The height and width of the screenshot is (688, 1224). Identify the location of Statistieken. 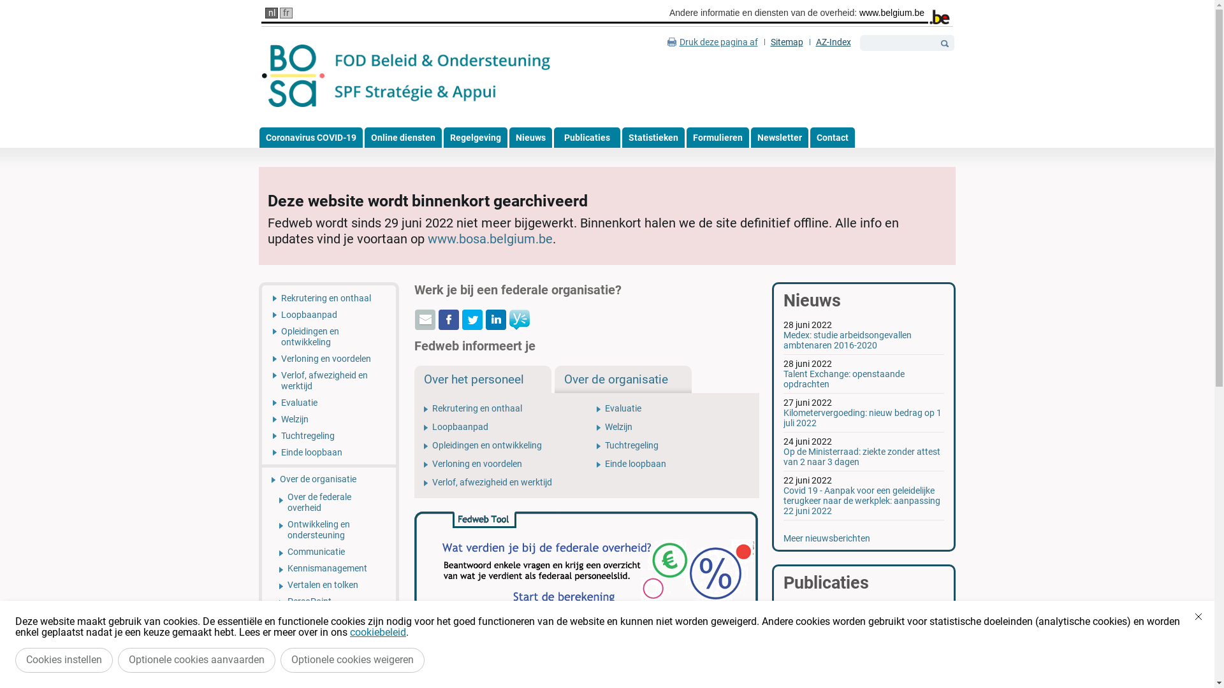
(653, 138).